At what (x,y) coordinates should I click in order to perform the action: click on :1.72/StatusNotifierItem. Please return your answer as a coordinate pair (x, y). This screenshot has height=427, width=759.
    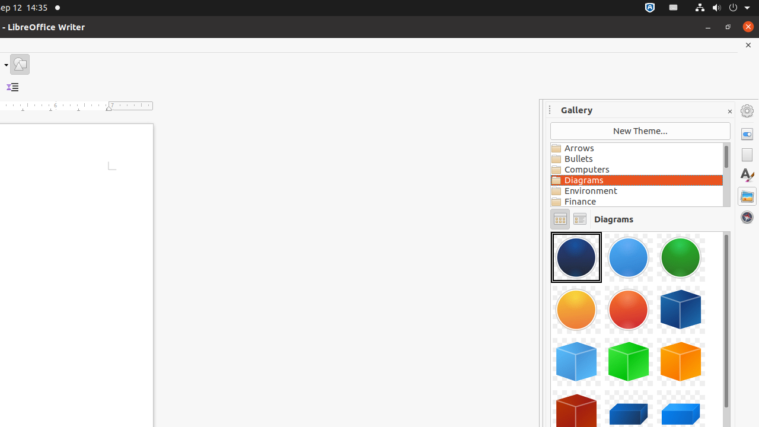
    Looking at the image, I should click on (650, 8).